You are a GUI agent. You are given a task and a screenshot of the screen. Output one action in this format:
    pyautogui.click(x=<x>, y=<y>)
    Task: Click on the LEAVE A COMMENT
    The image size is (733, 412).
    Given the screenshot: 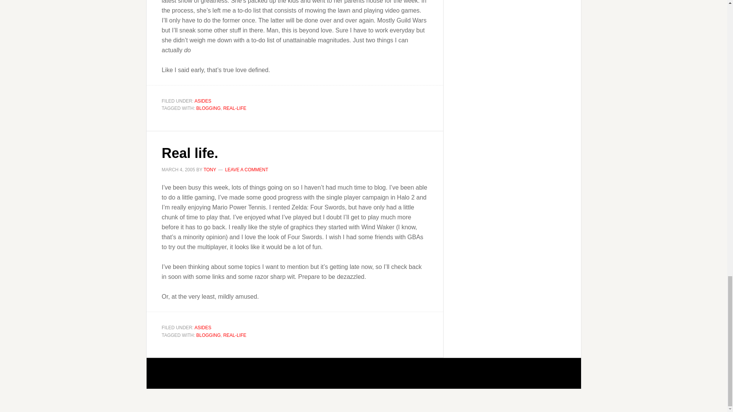 What is the action you would take?
    pyautogui.click(x=247, y=170)
    